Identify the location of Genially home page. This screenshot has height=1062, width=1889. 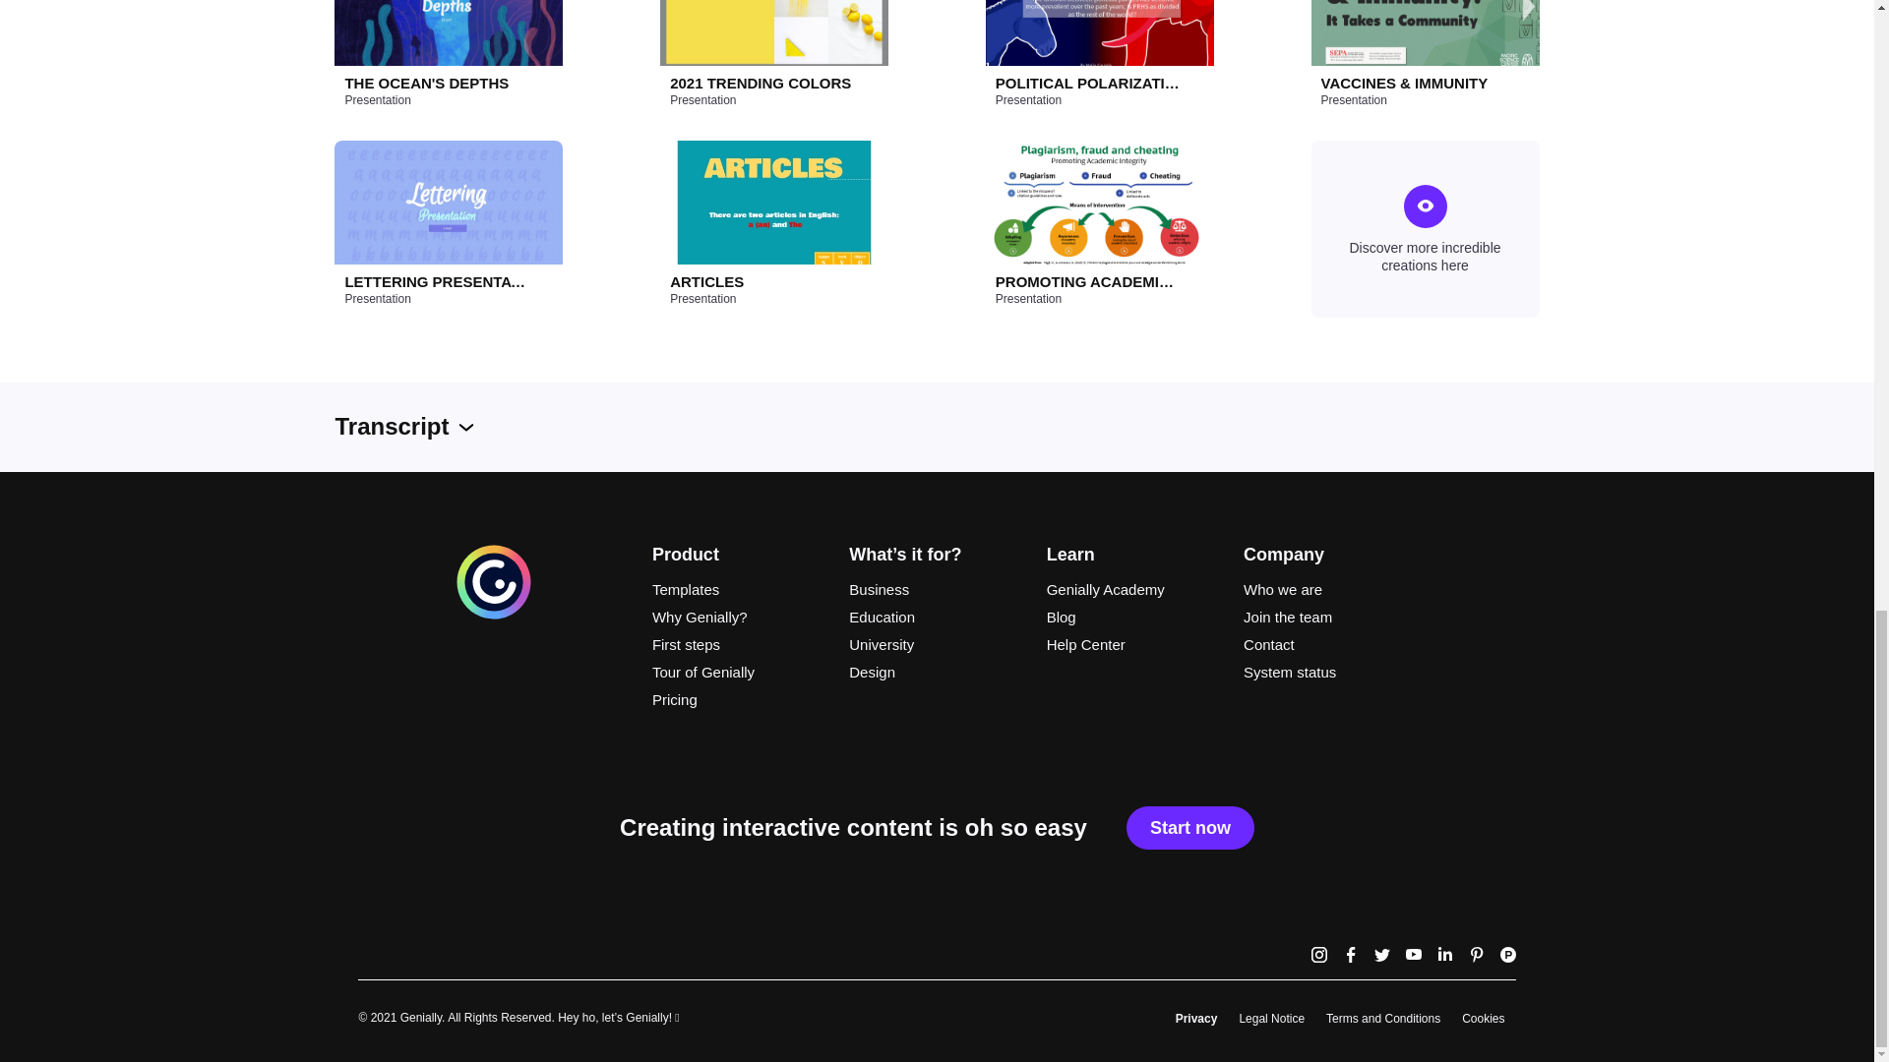
(494, 616).